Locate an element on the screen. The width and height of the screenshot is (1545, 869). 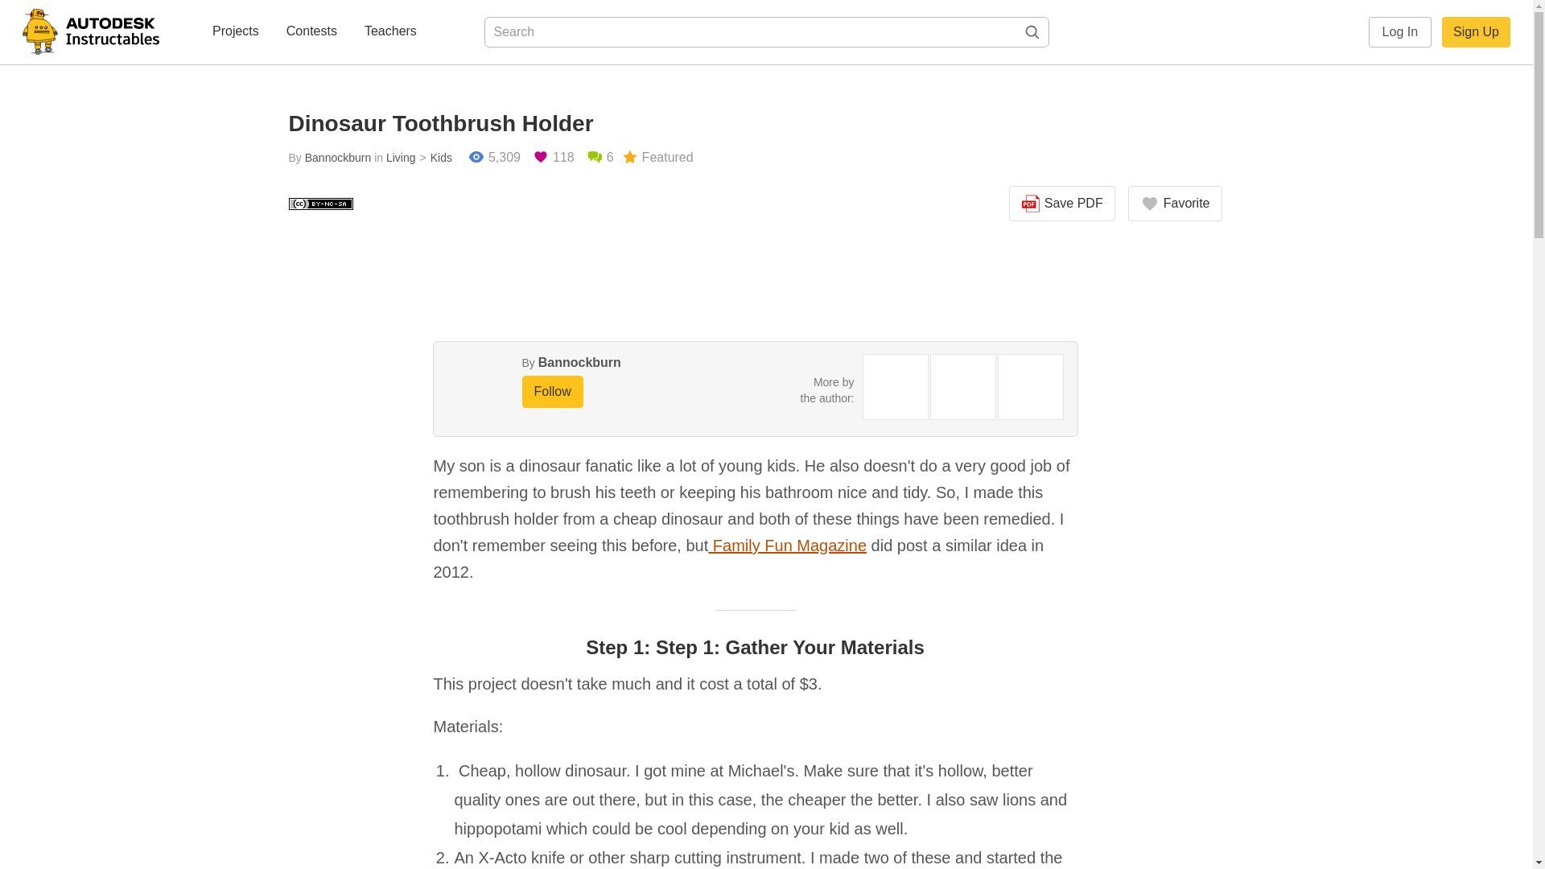
Family Fun Magazine is located at coordinates (787, 546).